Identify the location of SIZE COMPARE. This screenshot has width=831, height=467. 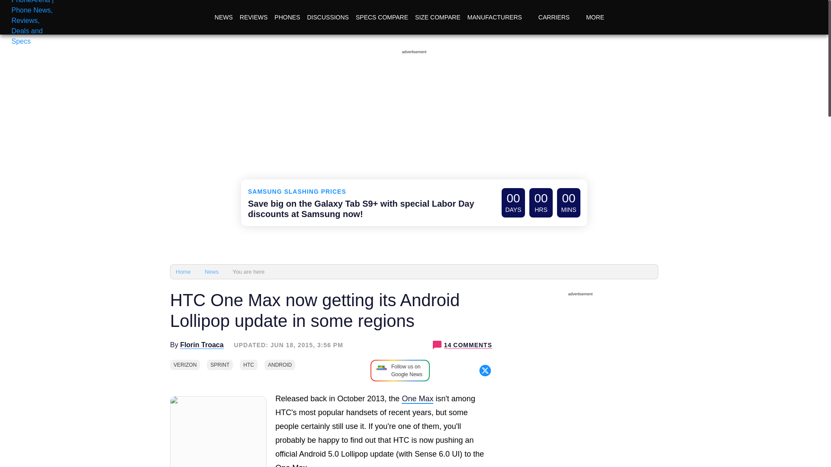
(437, 17).